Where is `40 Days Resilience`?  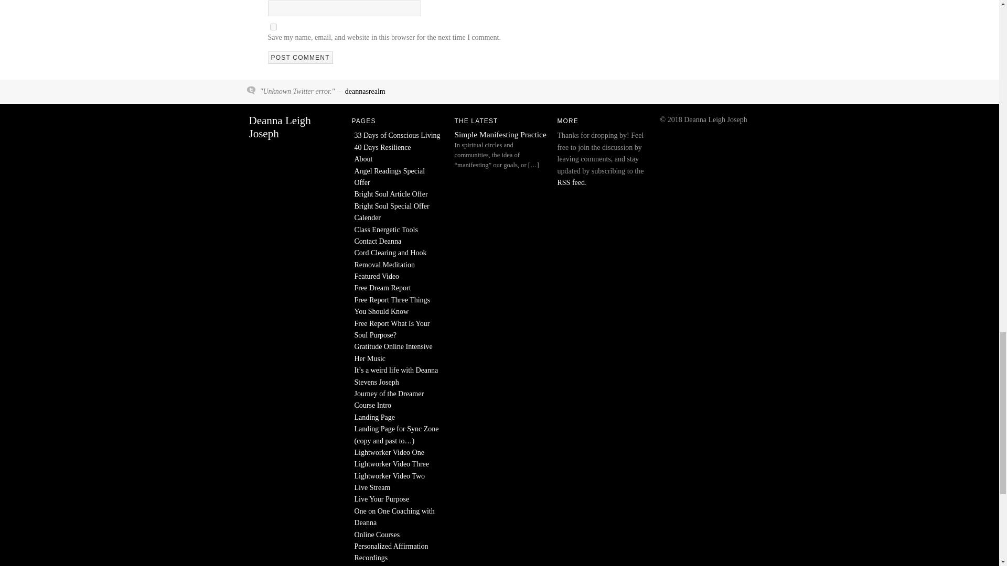
40 Days Resilience is located at coordinates (382, 148).